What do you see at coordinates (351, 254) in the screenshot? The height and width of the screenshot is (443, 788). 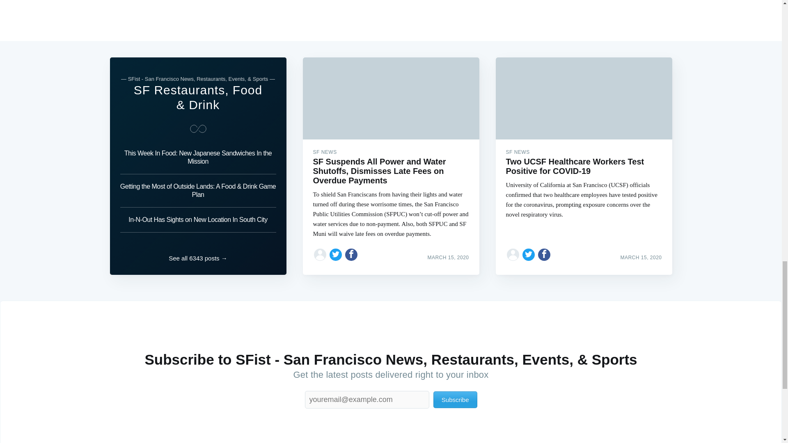 I see `Share on Facebook` at bounding box center [351, 254].